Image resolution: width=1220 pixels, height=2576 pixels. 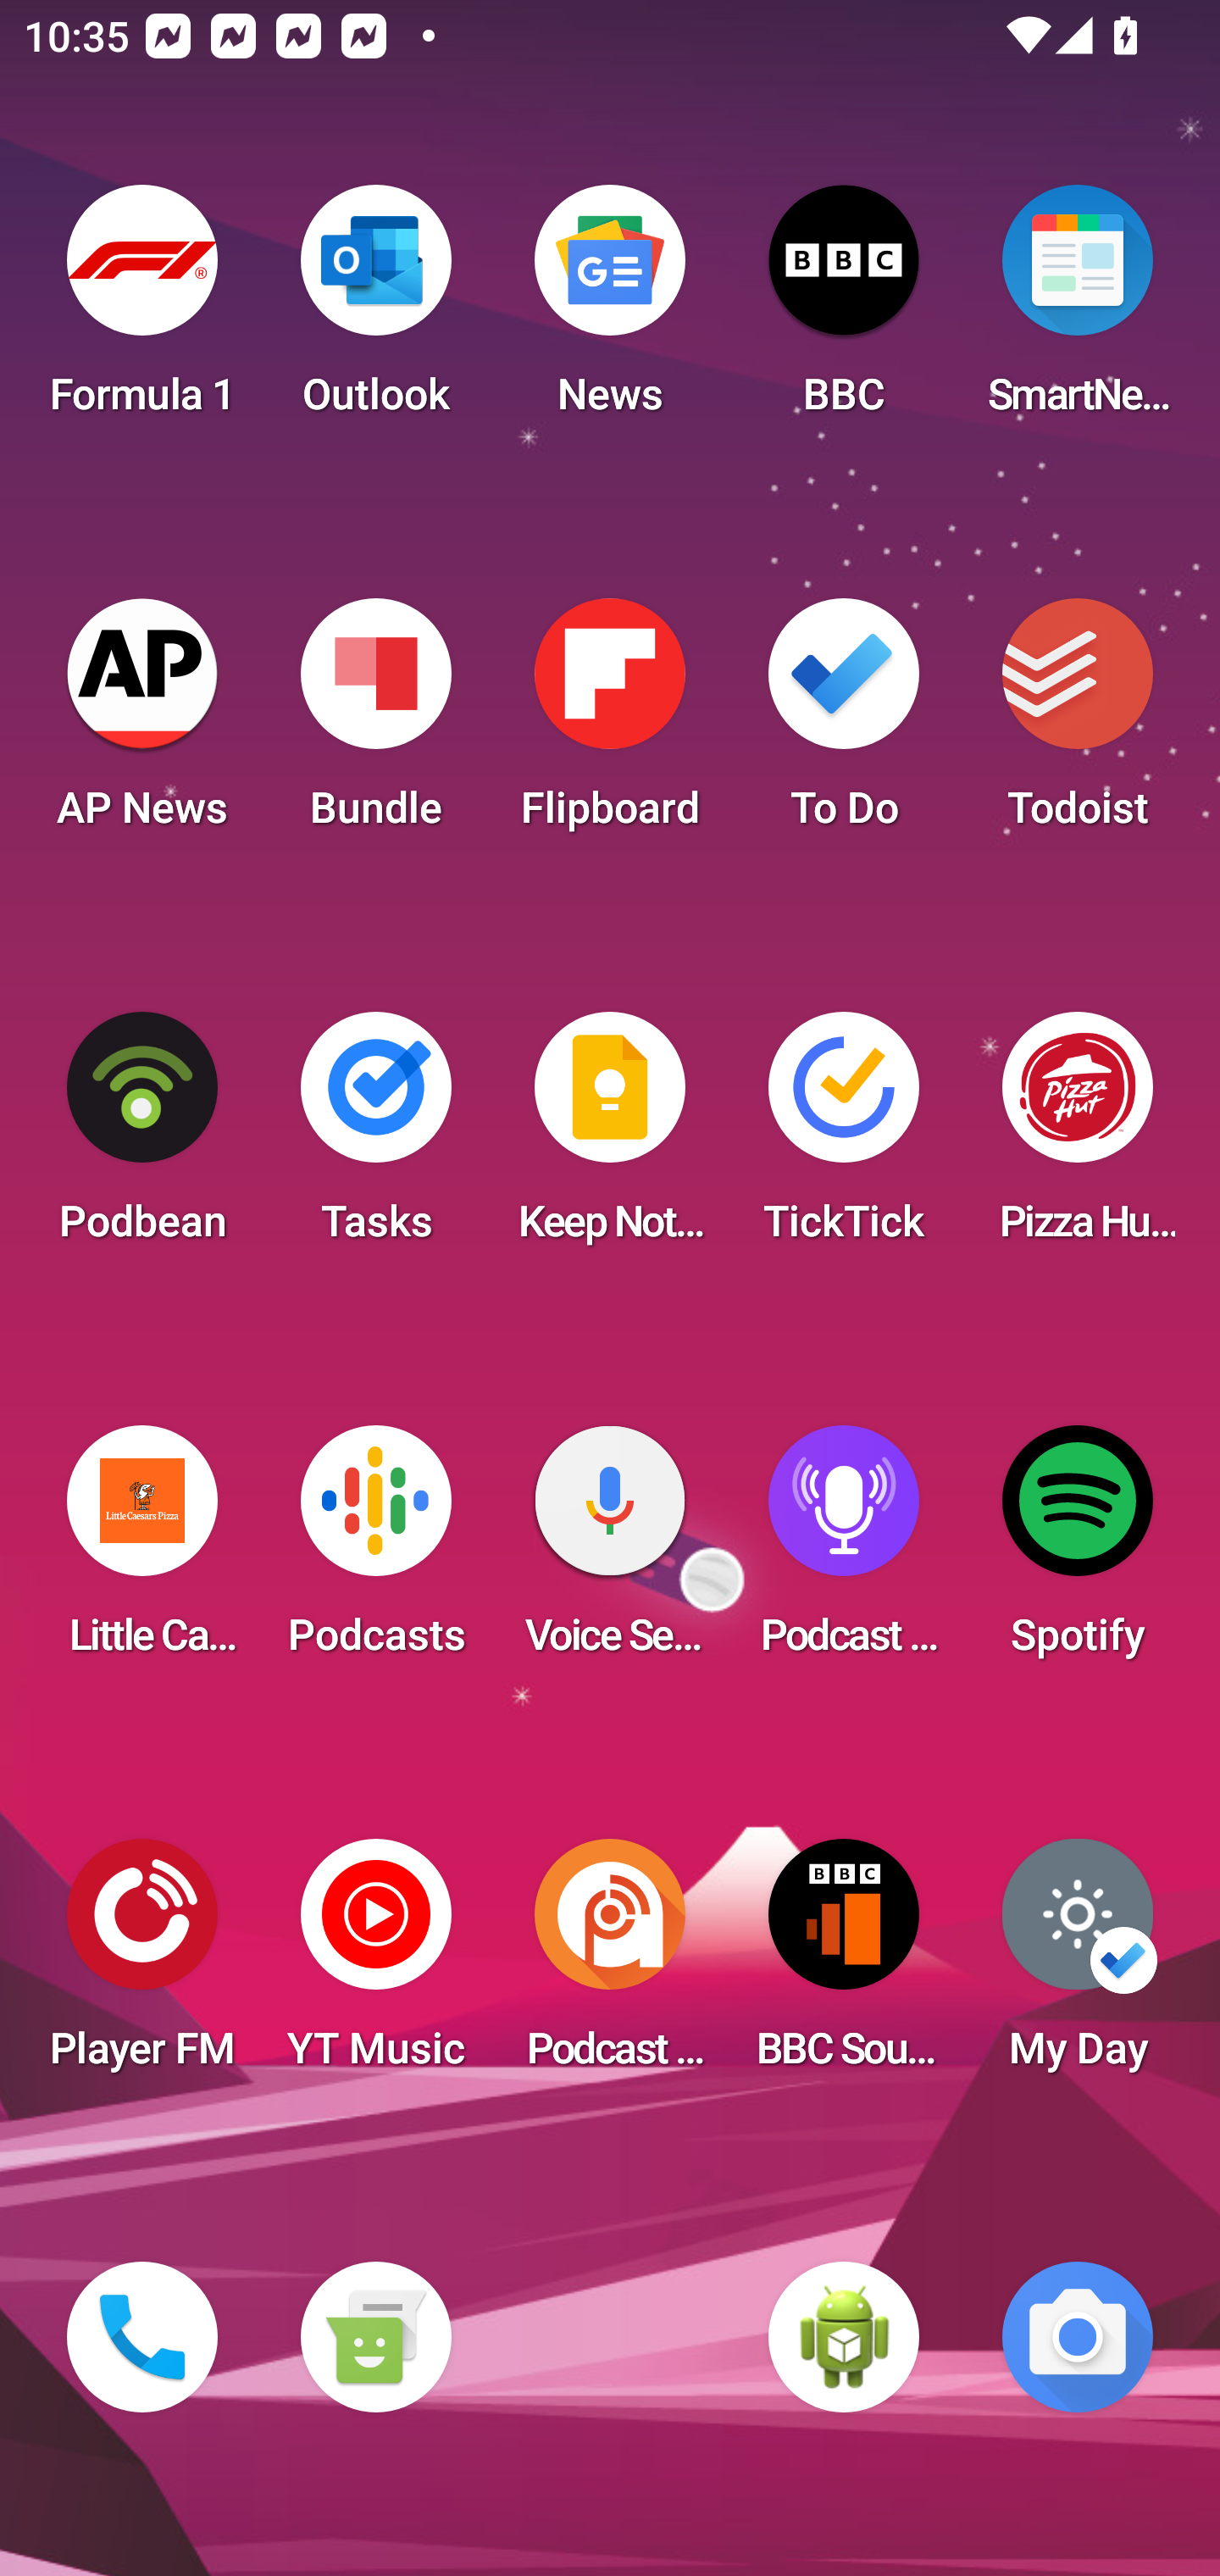 I want to click on Camera, so click(x=1078, y=2337).